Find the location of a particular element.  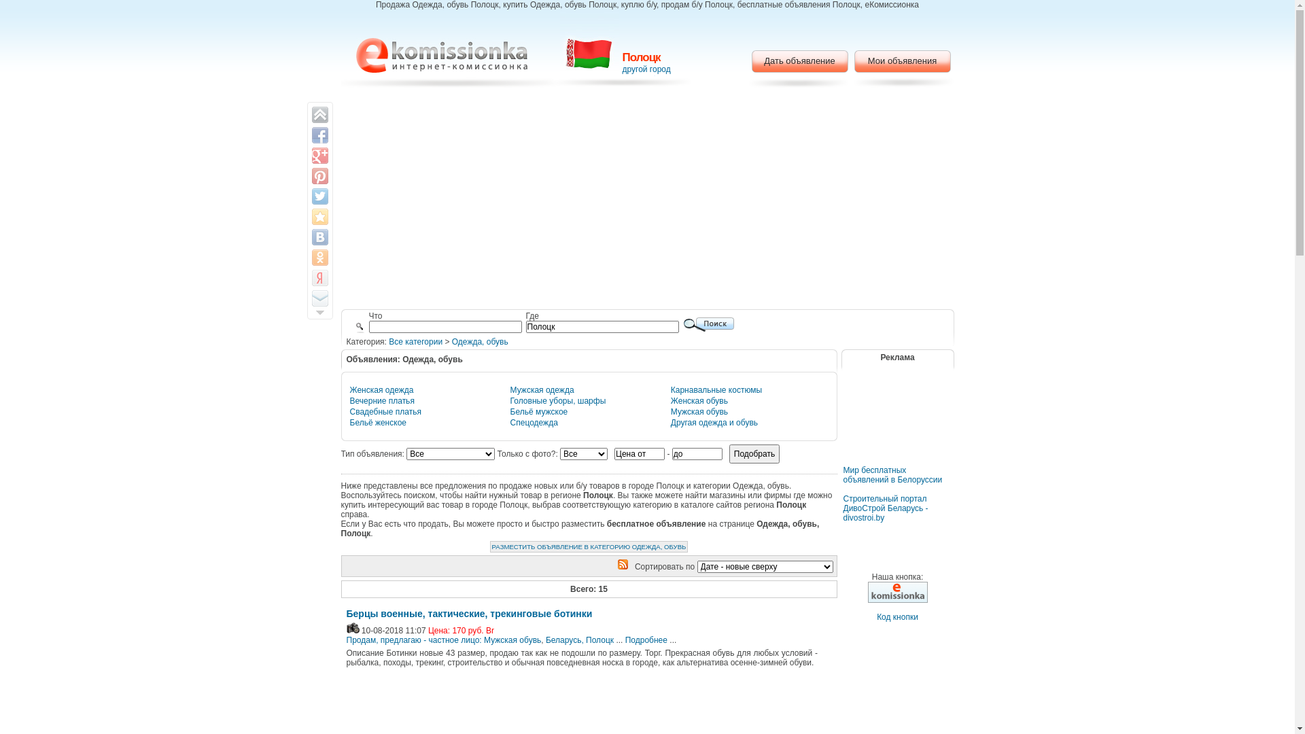

Save to Browser Favorites is located at coordinates (319, 217).